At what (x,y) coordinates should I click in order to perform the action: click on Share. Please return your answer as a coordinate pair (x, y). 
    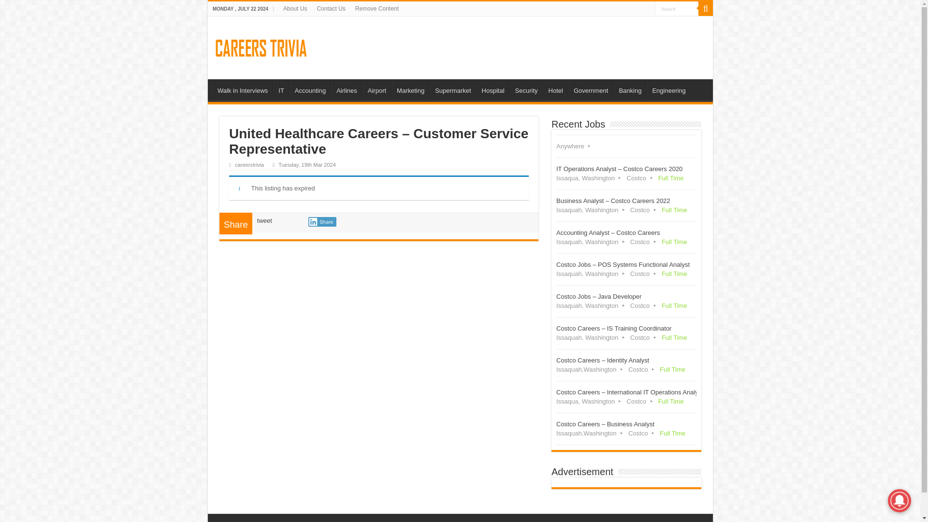
    Looking at the image, I should click on (322, 221).